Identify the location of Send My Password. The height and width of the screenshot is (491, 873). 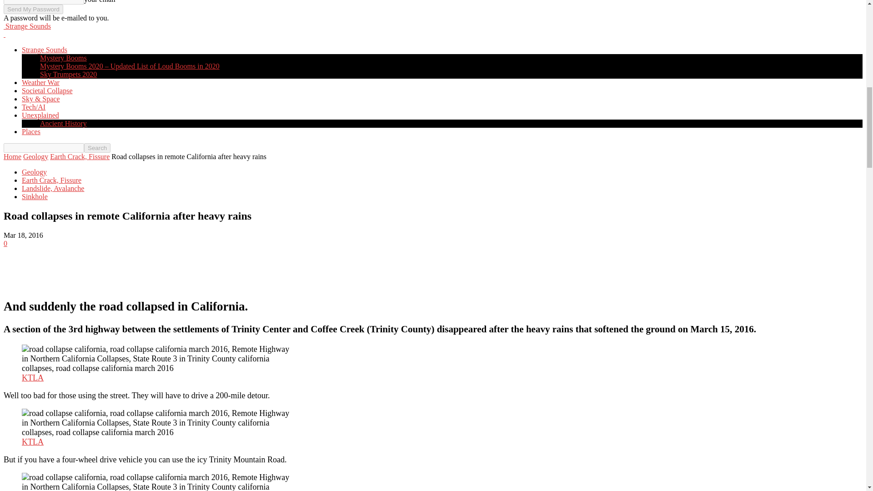
(33, 9).